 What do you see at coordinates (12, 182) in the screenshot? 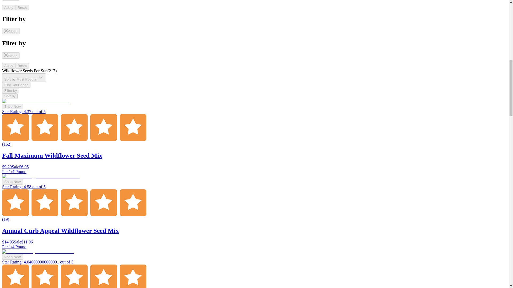
I see `Shop Now` at bounding box center [12, 182].